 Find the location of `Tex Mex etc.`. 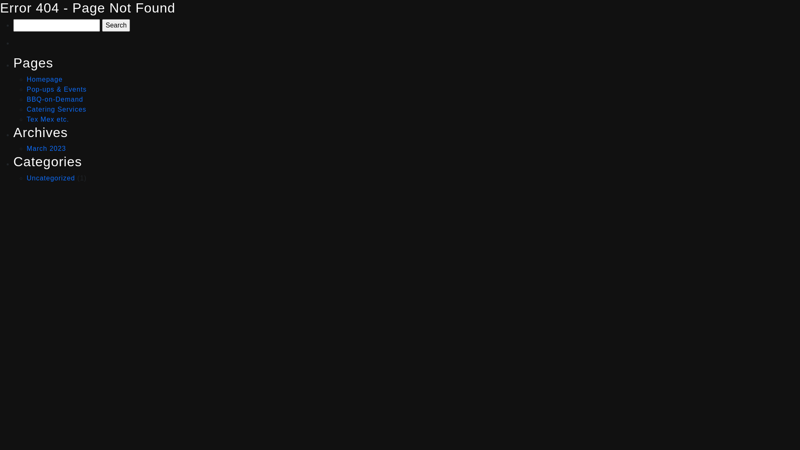

Tex Mex etc. is located at coordinates (48, 119).